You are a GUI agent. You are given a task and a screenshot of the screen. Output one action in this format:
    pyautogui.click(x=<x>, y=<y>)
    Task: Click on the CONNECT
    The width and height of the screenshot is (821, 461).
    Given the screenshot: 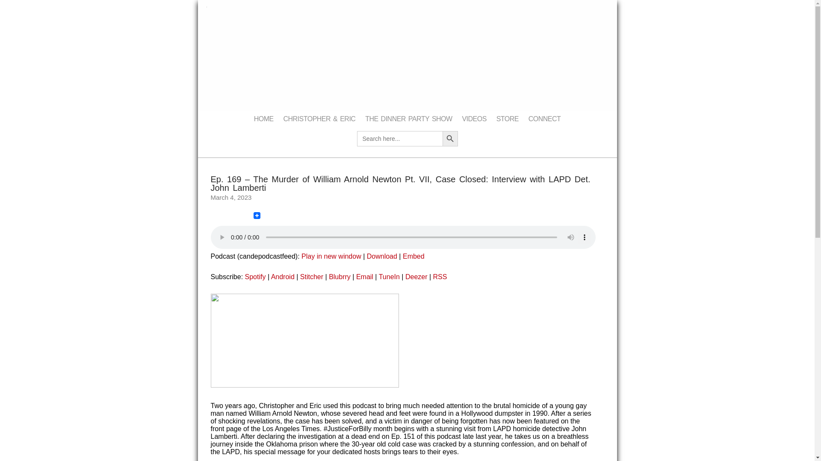 What is the action you would take?
    pyautogui.click(x=545, y=120)
    